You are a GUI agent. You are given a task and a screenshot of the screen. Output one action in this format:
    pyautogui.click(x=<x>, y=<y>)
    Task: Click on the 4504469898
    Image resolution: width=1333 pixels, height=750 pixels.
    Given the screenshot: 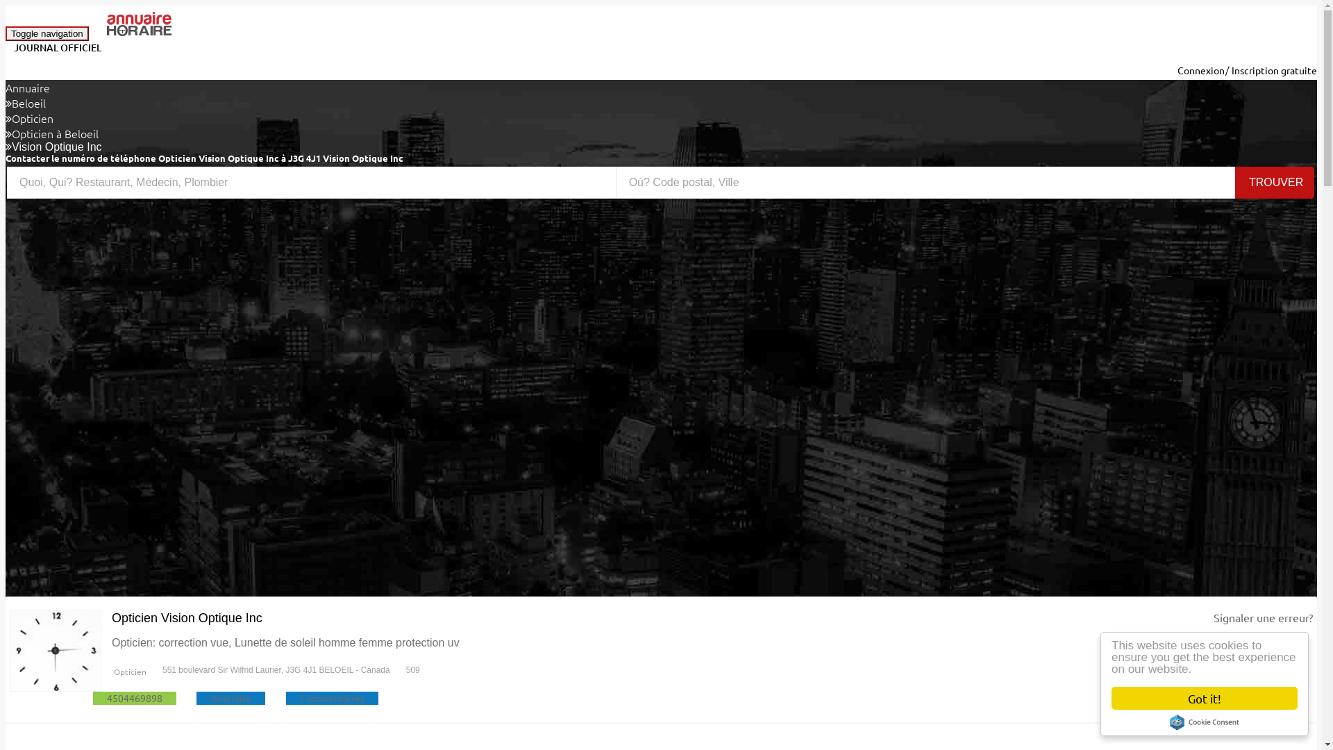 What is the action you would take?
    pyautogui.click(x=135, y=698)
    